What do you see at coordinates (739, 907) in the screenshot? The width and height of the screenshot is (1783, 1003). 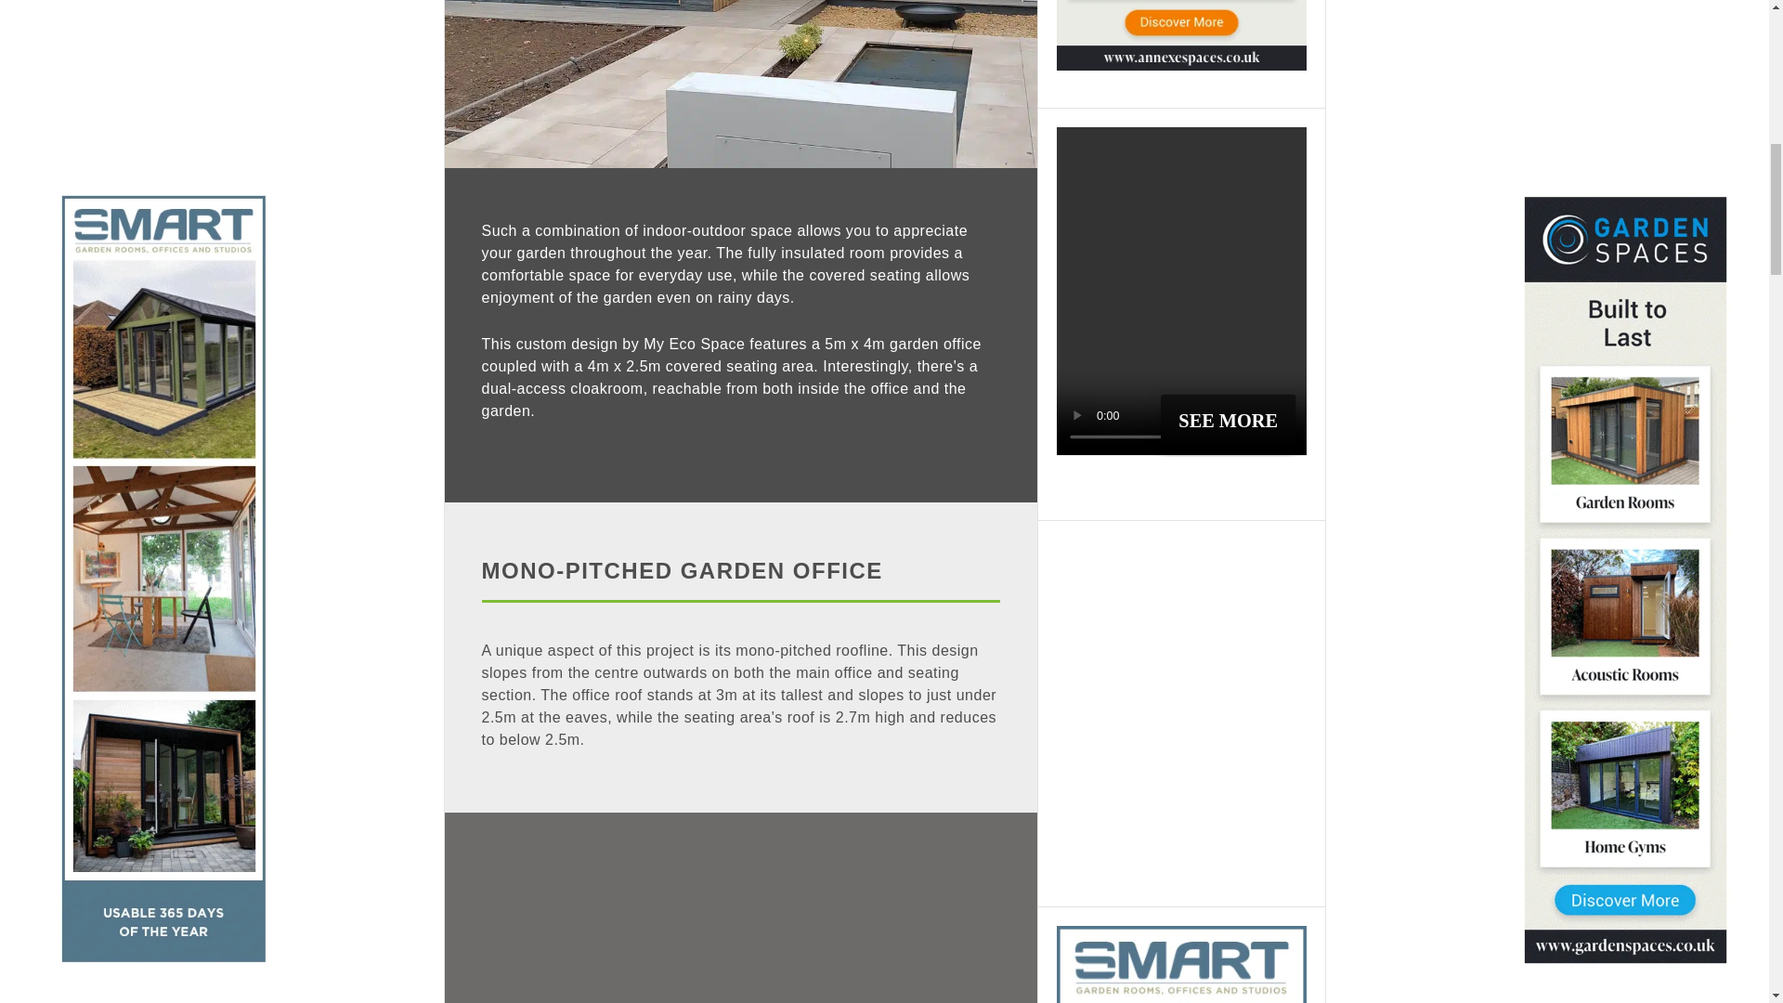 I see `Slate clad garden office by My Eco Space-3` at bounding box center [739, 907].